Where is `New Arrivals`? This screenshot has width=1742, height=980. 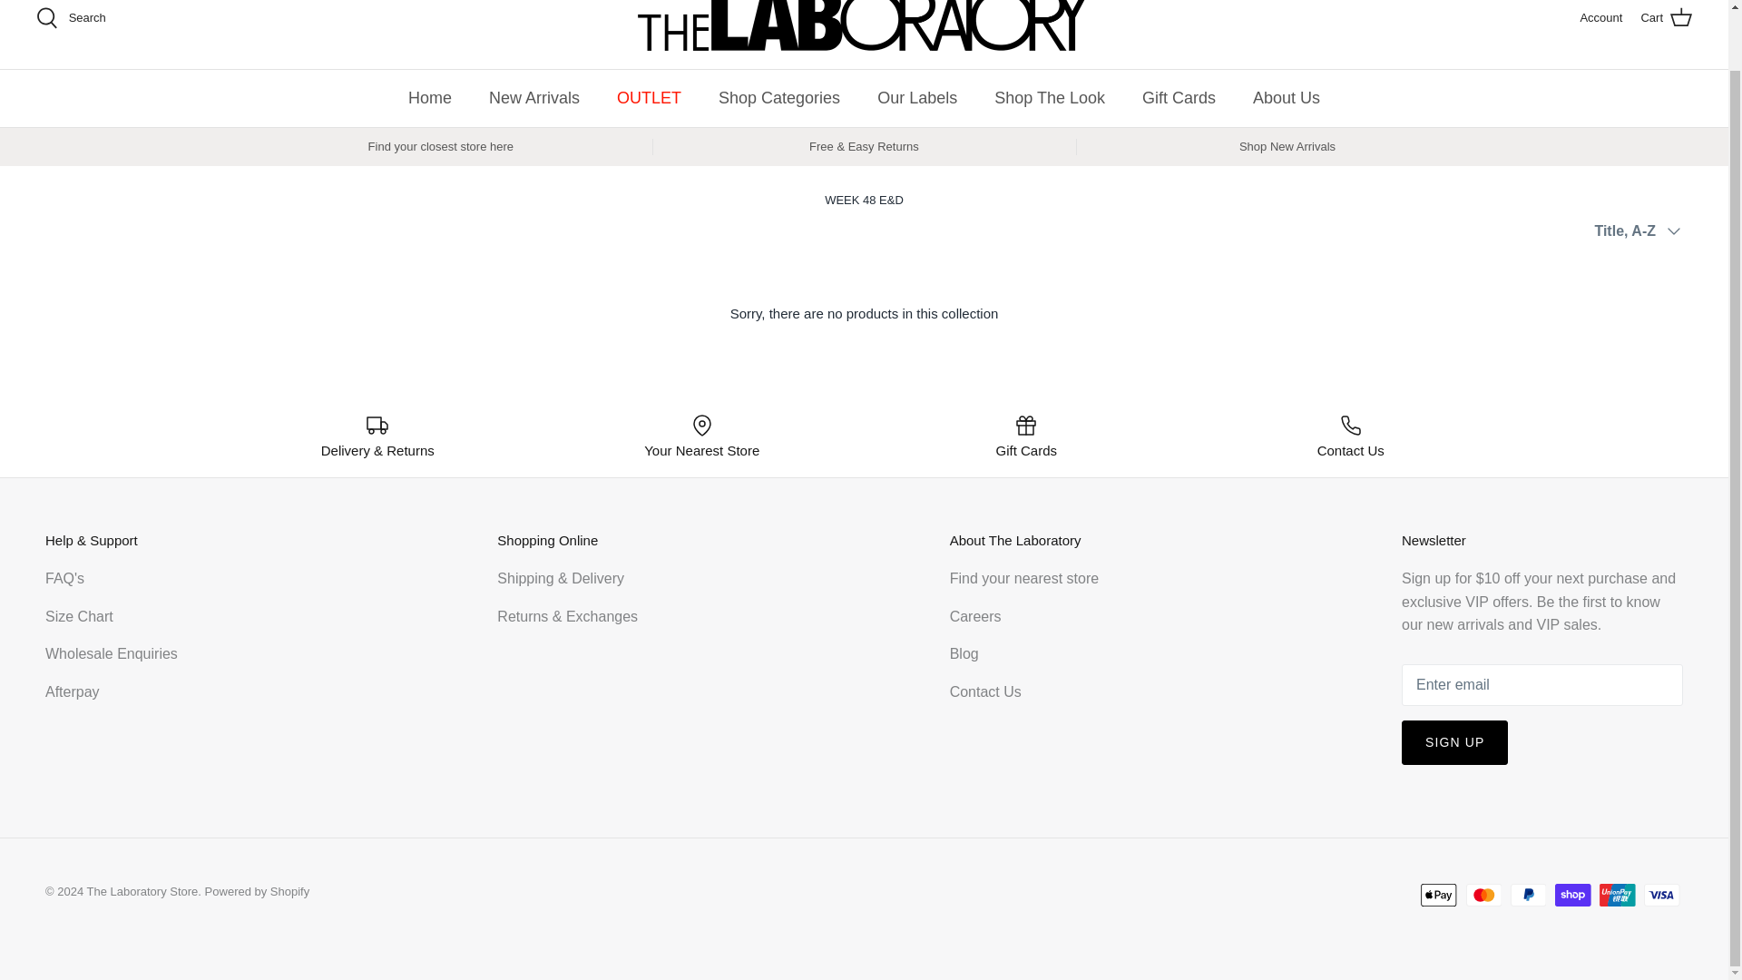
New Arrivals is located at coordinates (533, 98).